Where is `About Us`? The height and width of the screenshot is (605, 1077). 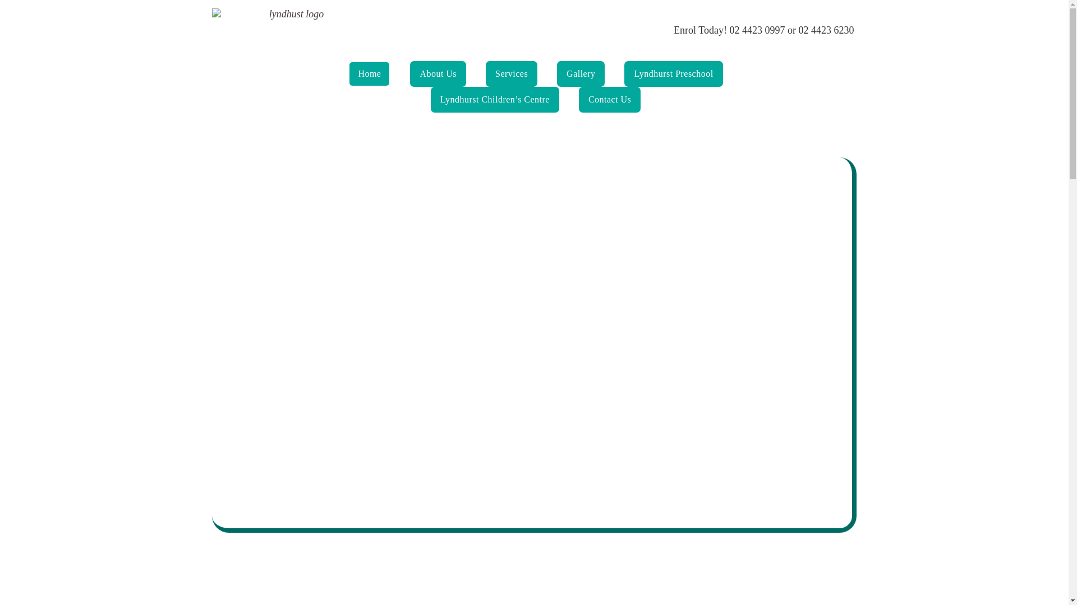
About Us is located at coordinates (438, 74).